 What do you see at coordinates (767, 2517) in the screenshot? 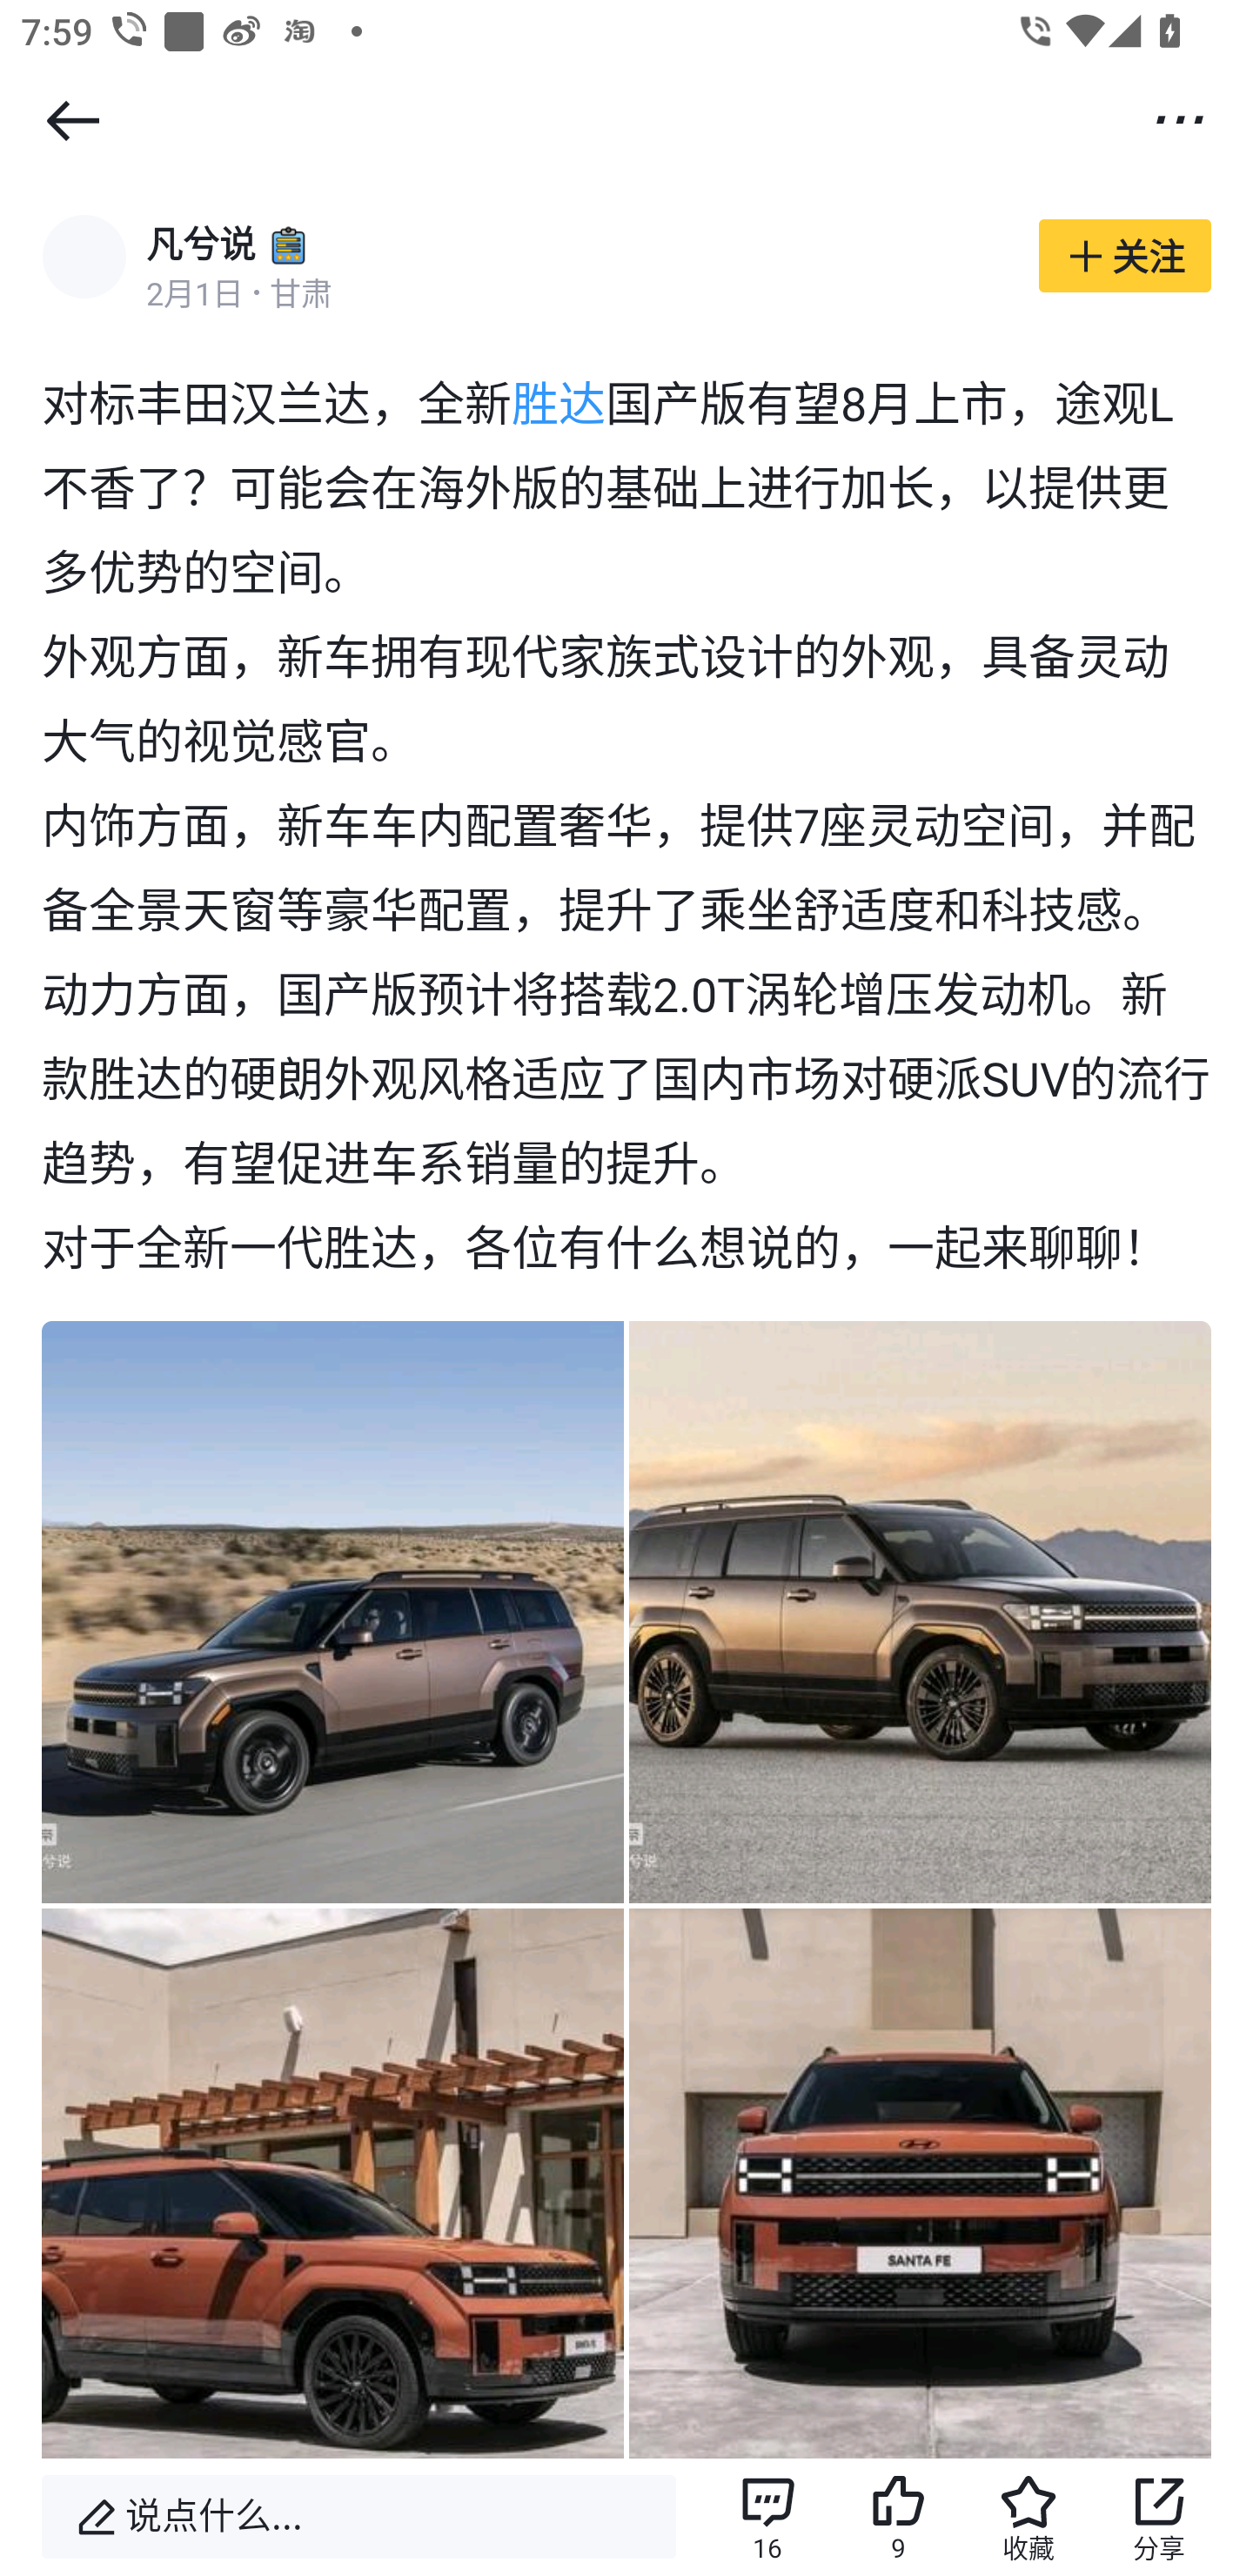
I see ` 16` at bounding box center [767, 2517].